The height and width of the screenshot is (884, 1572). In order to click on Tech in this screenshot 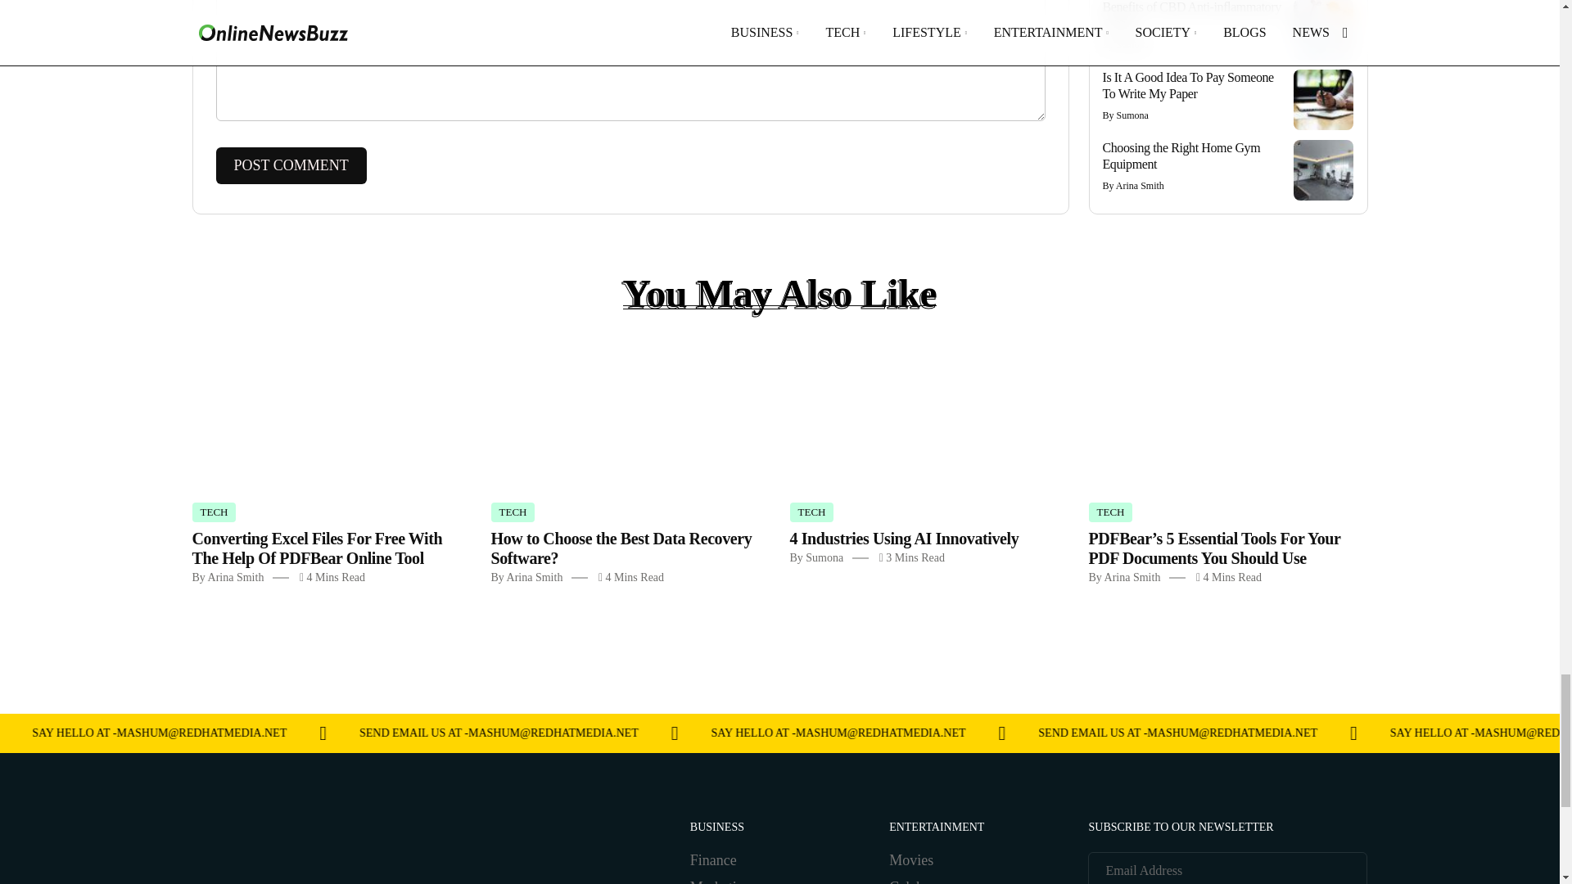, I will do `click(1111, 512)`.